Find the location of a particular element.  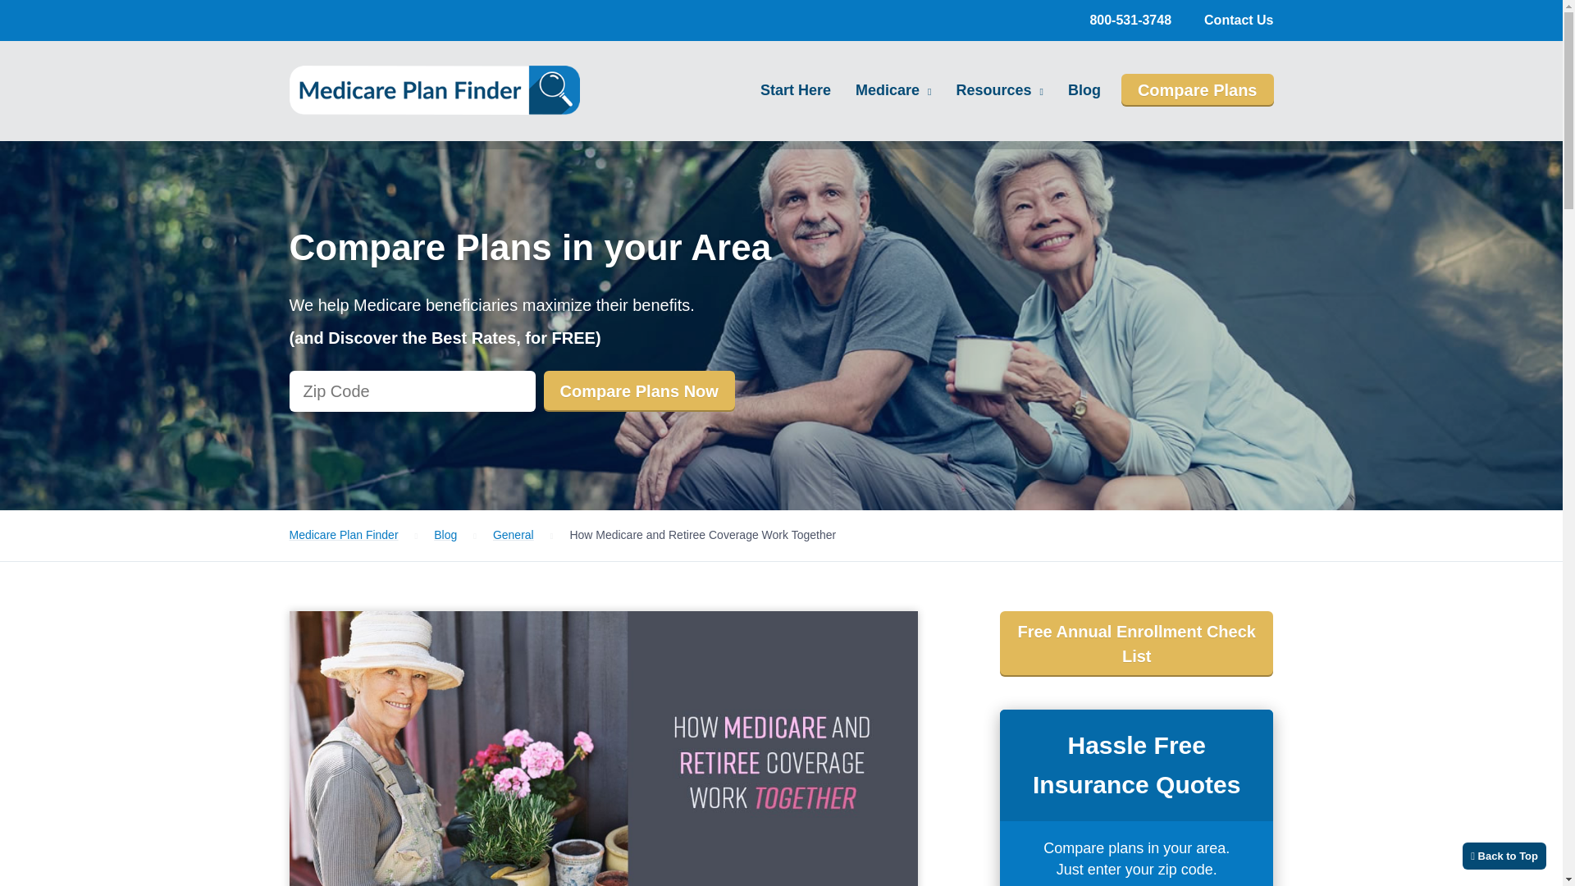

Compare Plans Now is located at coordinates (638, 391).